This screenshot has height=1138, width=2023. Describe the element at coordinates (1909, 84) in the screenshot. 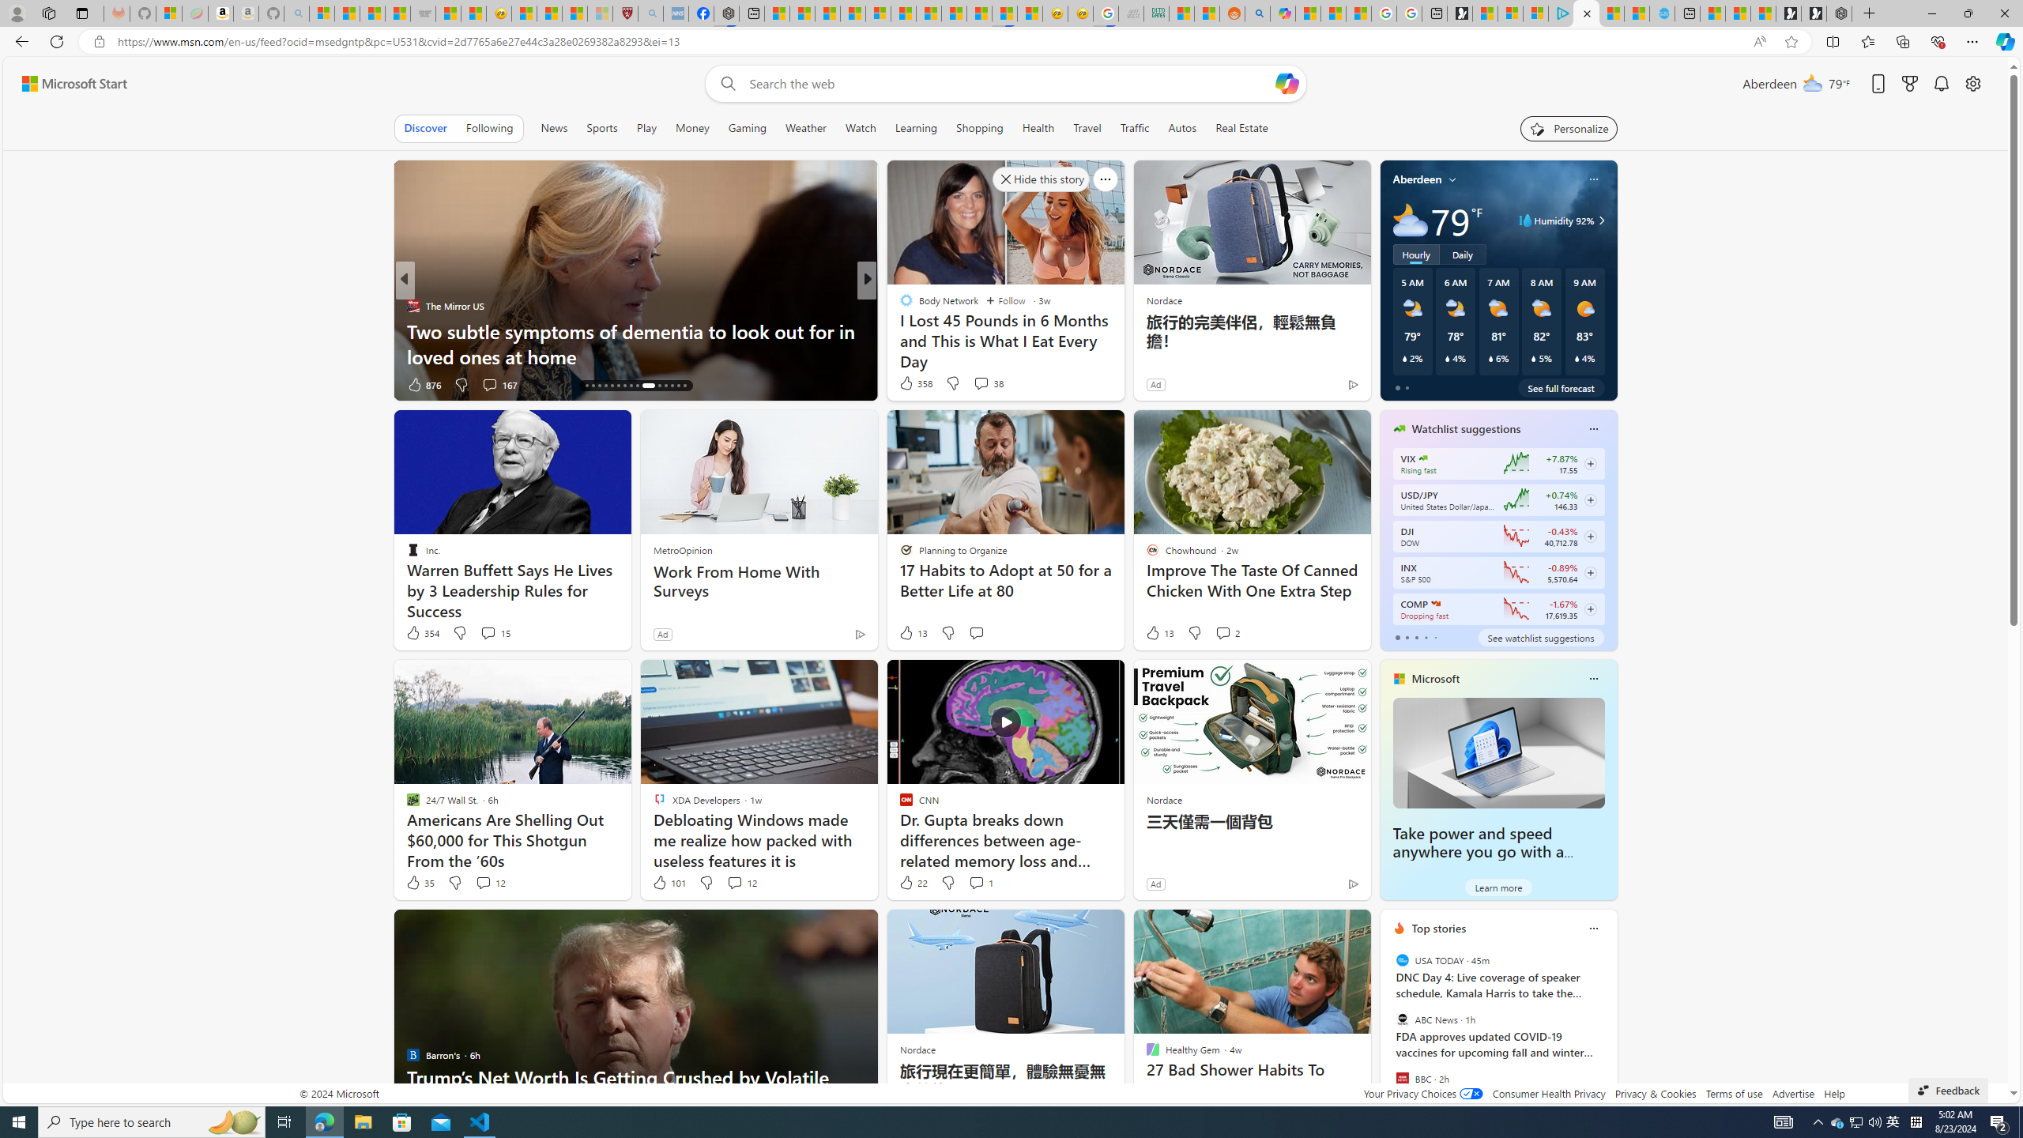

I see `Microsoft rewards` at that location.